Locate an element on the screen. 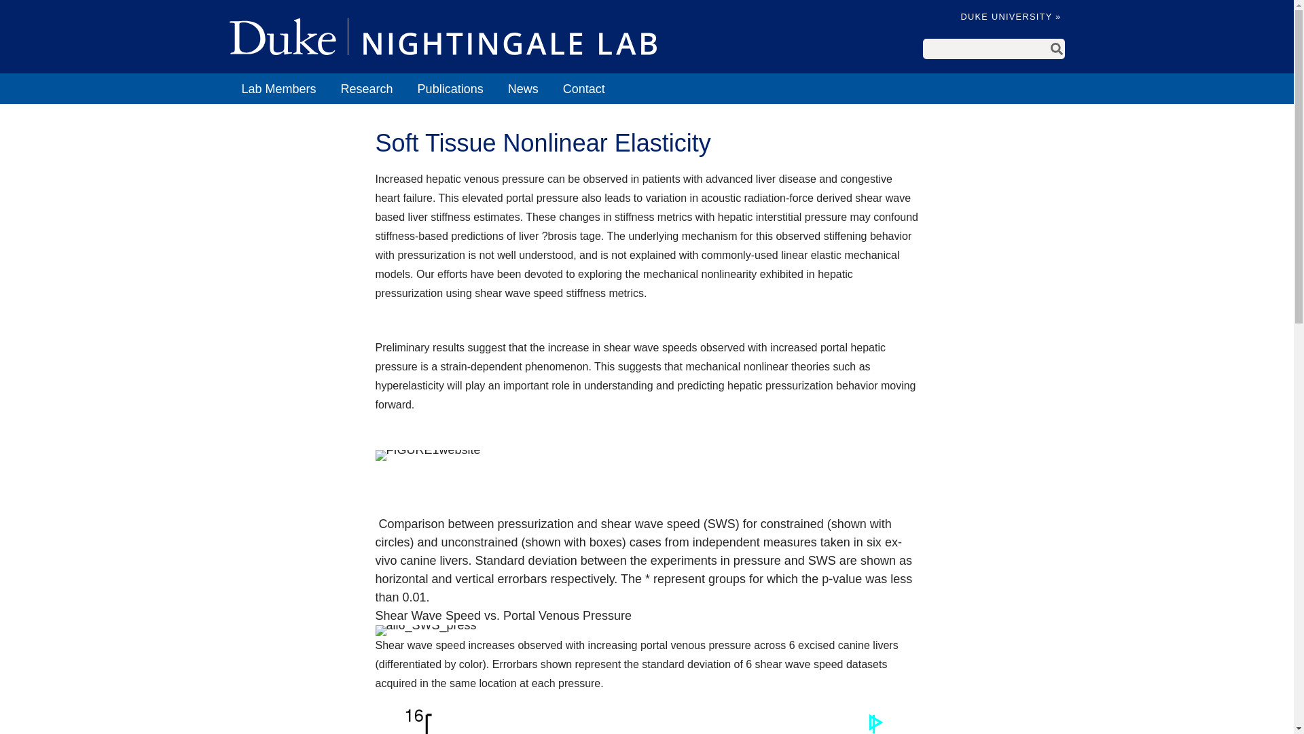 The height and width of the screenshot is (734, 1304). Search is located at coordinates (1057, 49).